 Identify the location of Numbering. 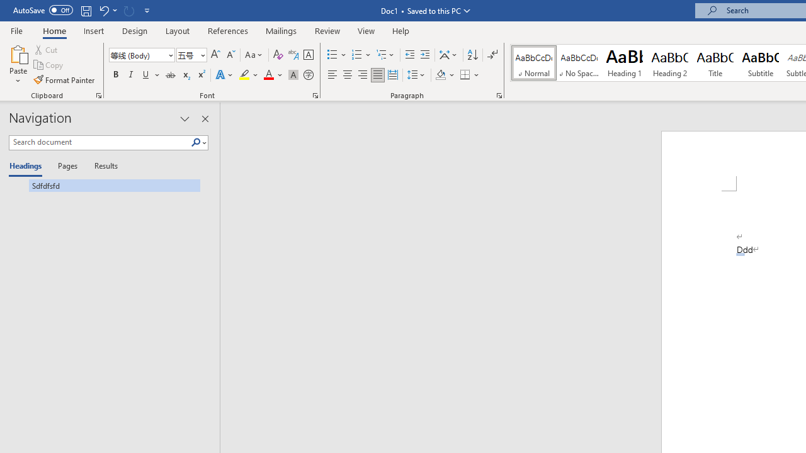
(361, 55).